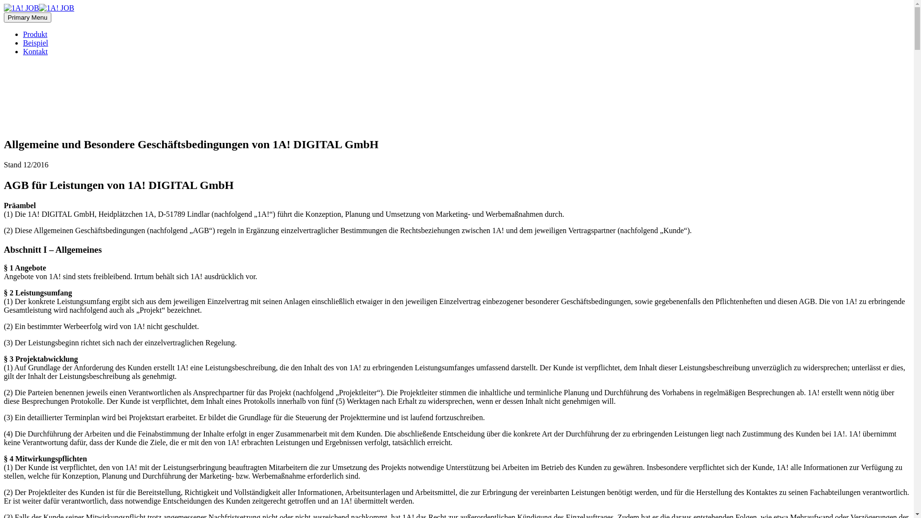 This screenshot has height=518, width=921. Describe the element at coordinates (35, 35) in the screenshot. I see `Produkt` at that location.